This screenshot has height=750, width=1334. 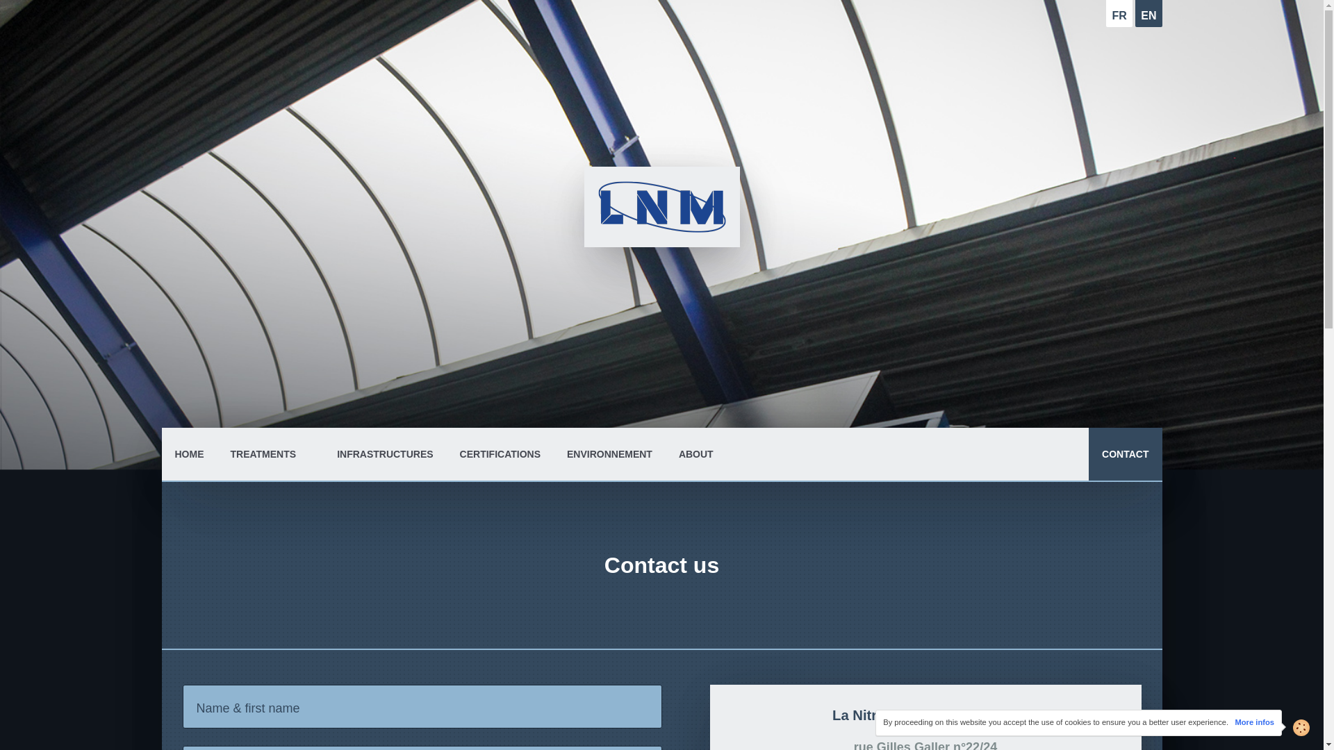 What do you see at coordinates (1119, 13) in the screenshot?
I see `FR` at bounding box center [1119, 13].